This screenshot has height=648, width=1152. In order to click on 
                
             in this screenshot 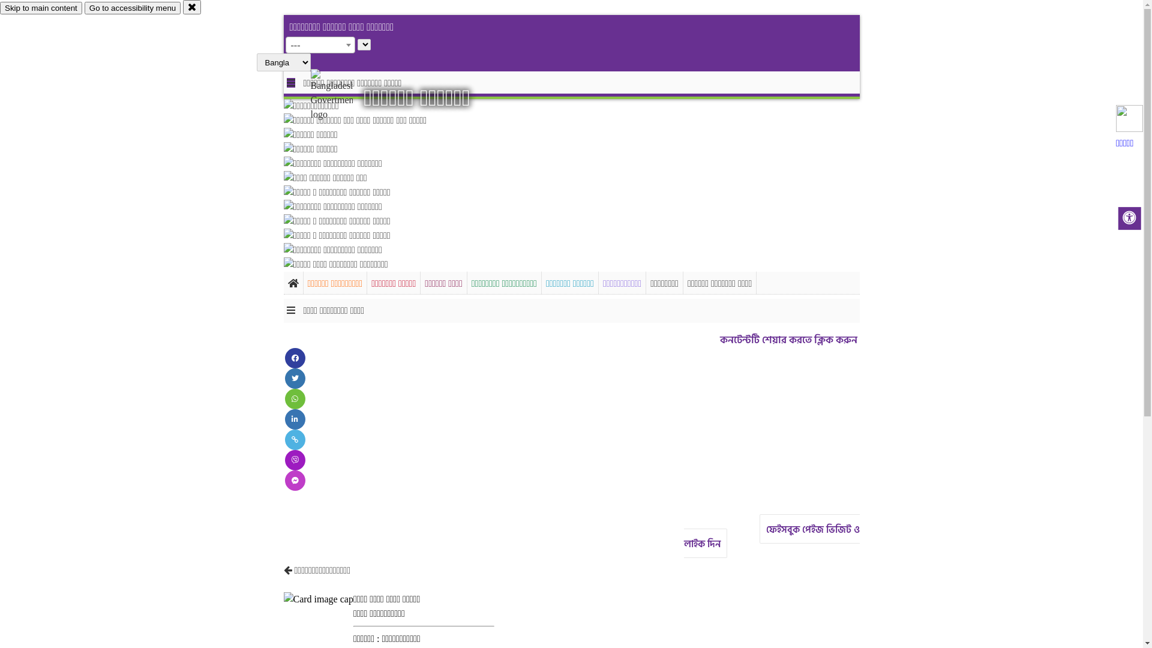, I will do `click(342, 95)`.